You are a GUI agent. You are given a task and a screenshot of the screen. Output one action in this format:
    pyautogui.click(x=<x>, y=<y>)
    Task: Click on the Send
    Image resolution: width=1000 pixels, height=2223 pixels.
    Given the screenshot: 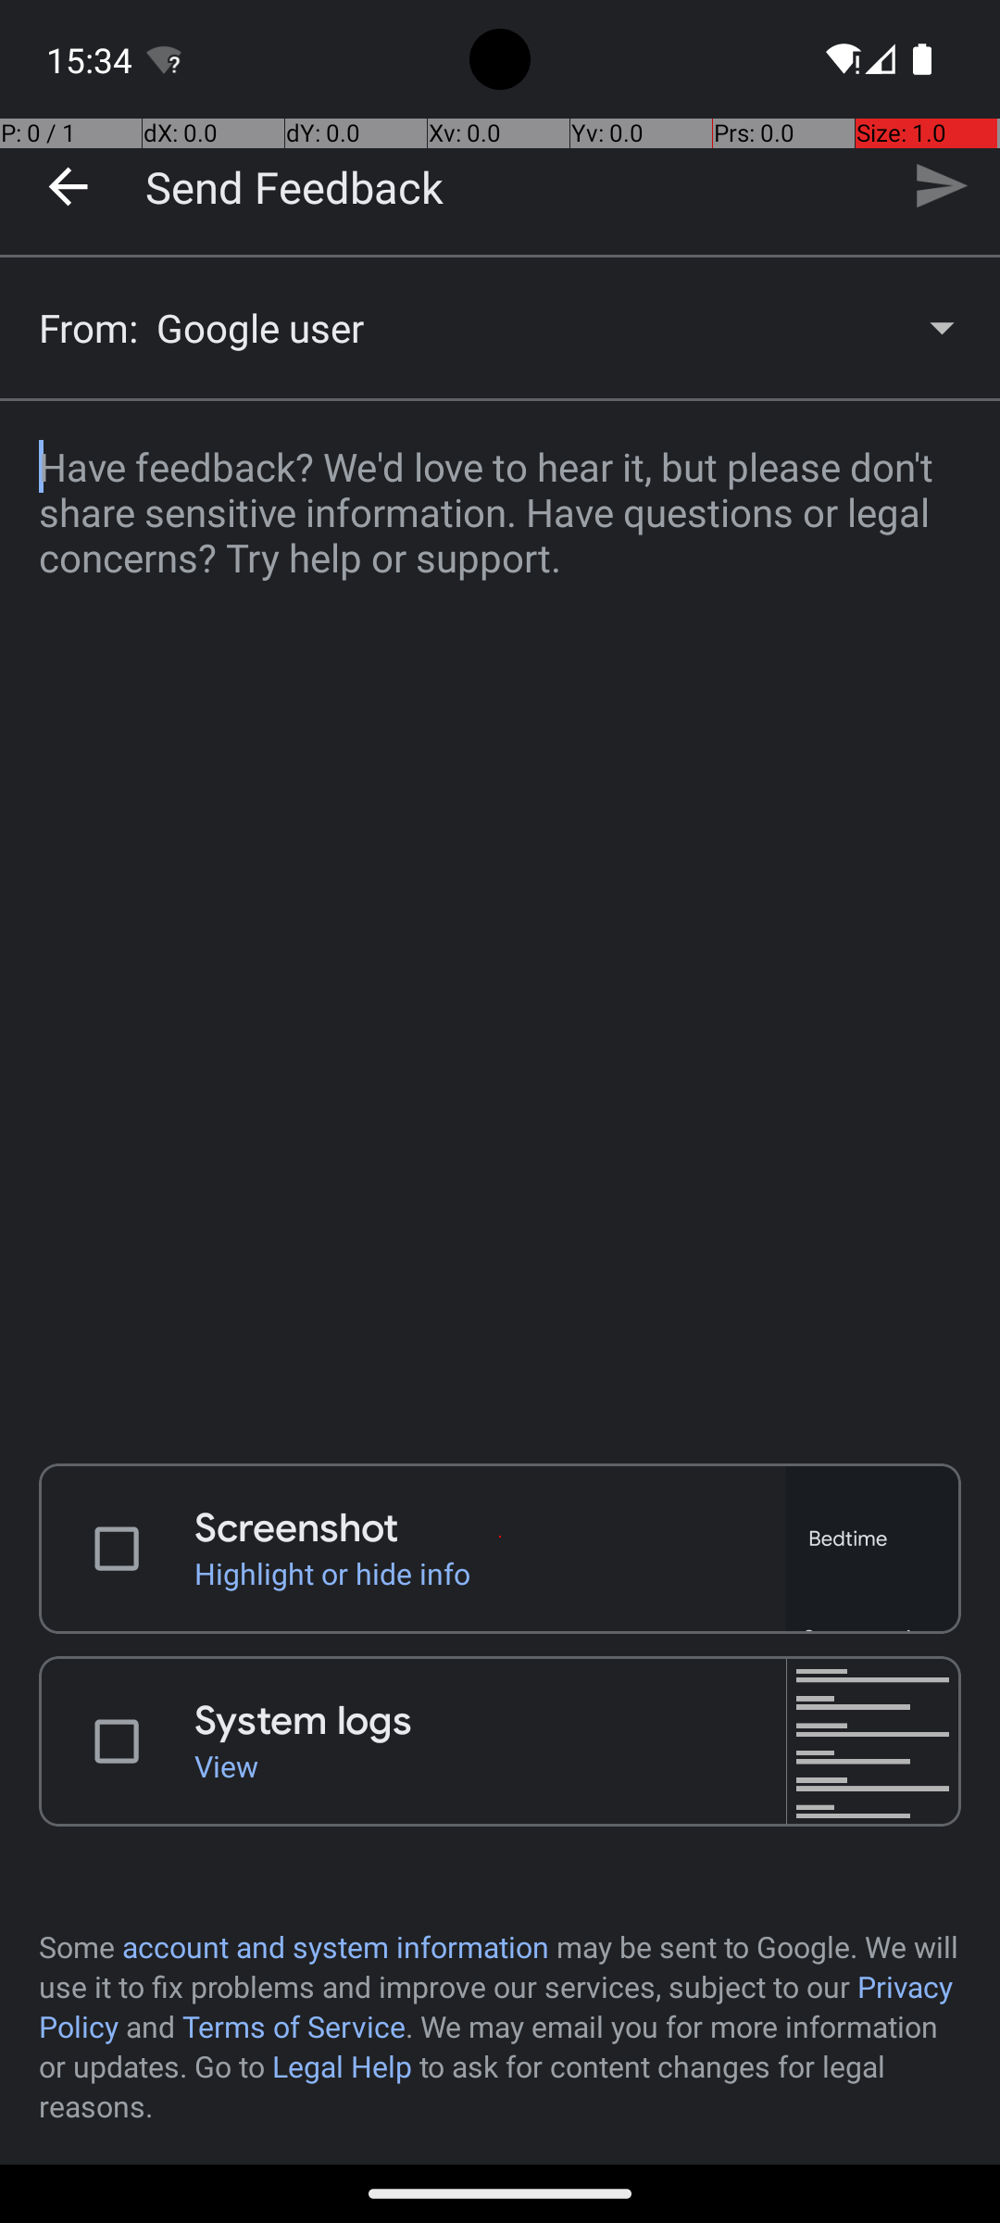 What is the action you would take?
    pyautogui.click(x=941, y=186)
    